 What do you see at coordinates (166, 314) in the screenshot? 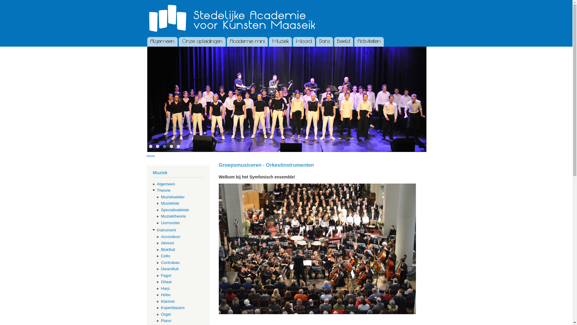
I see `Orgel` at bounding box center [166, 314].